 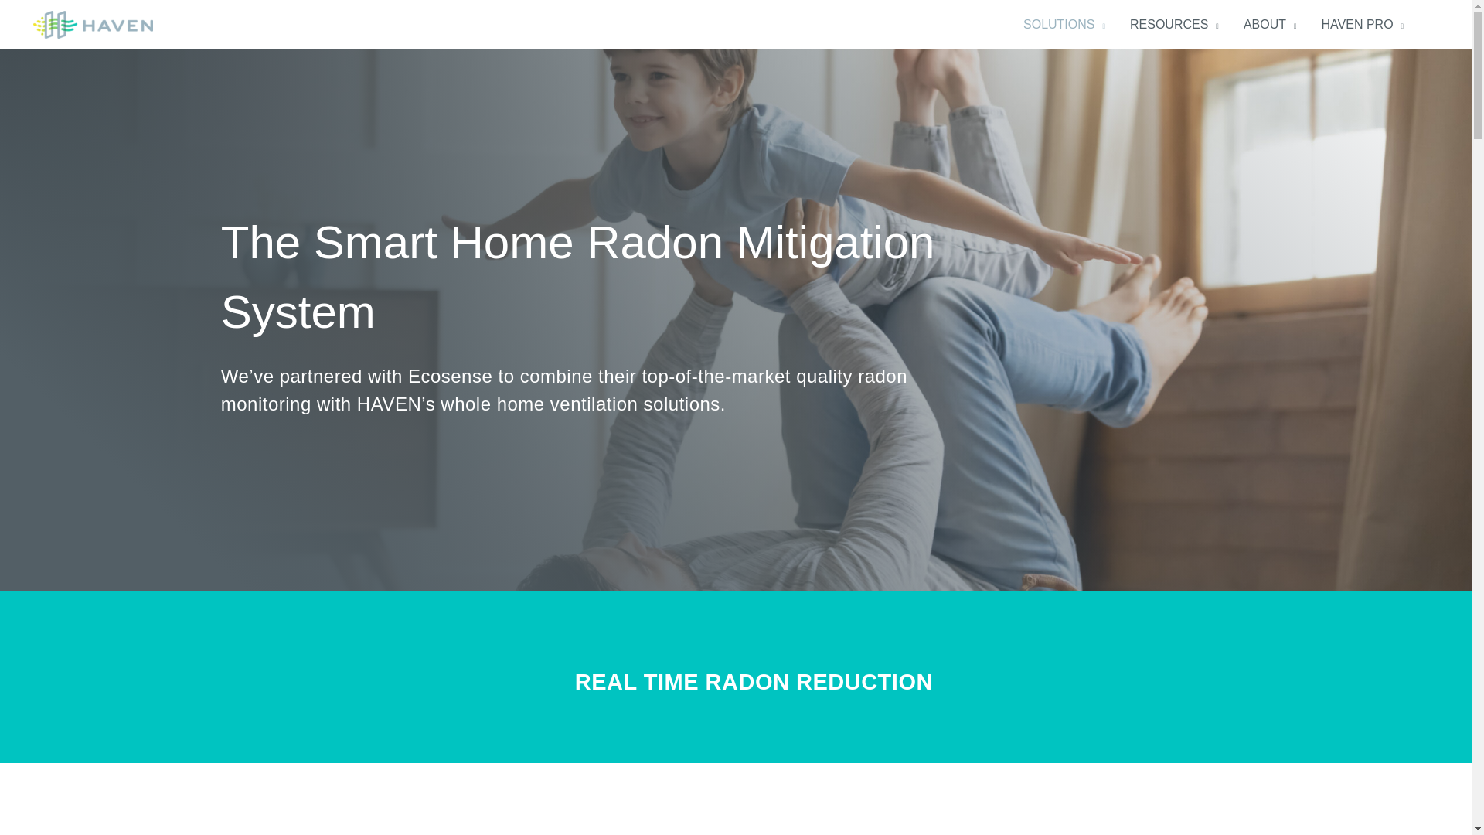 What do you see at coordinates (1270, 25) in the screenshot?
I see `ABOUT` at bounding box center [1270, 25].